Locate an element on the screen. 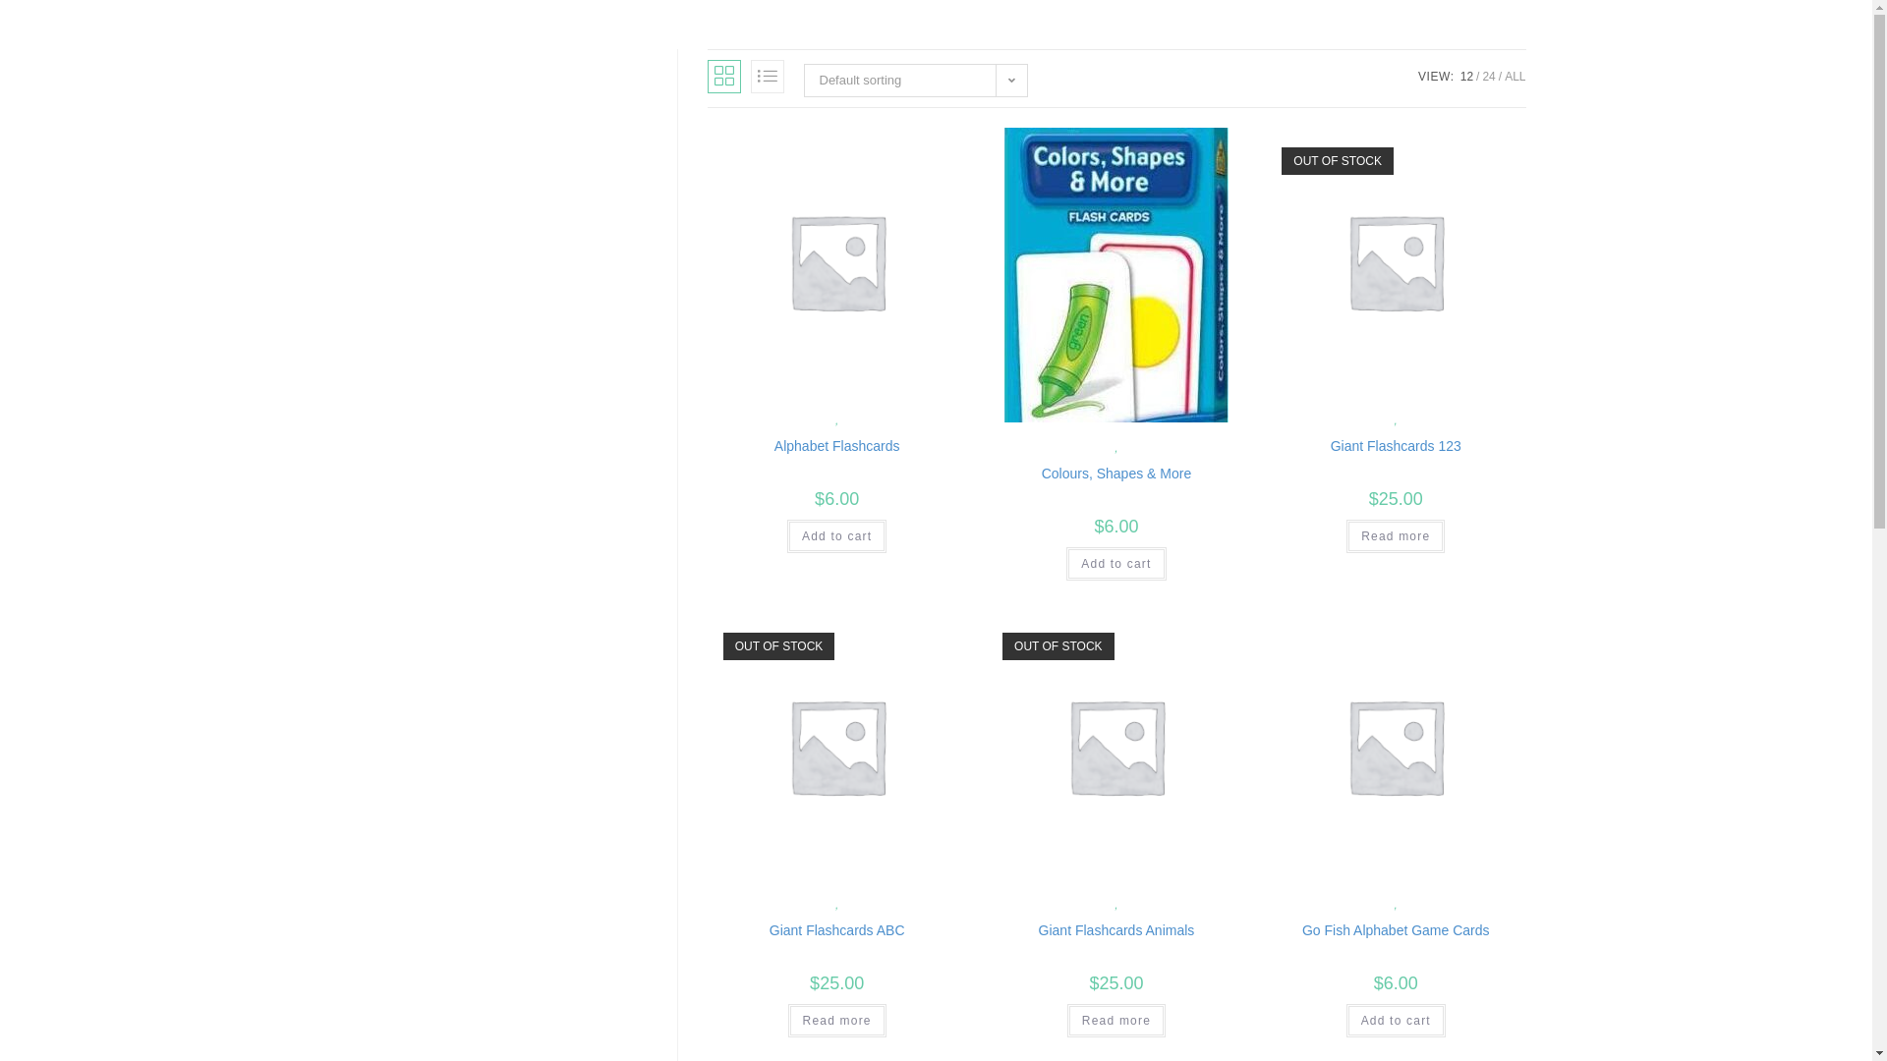 This screenshot has width=1887, height=1061. Giant Flashcards ABC is located at coordinates (837, 931).